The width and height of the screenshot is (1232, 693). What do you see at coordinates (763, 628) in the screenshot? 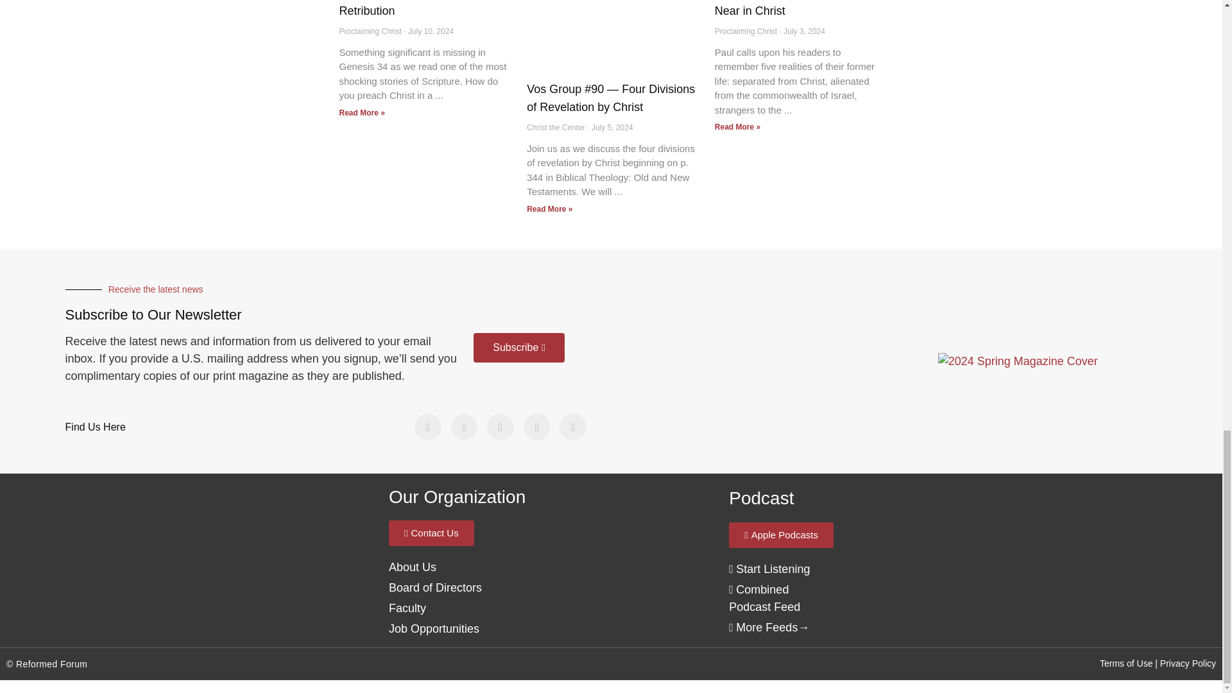
I see `More Feeds` at bounding box center [763, 628].